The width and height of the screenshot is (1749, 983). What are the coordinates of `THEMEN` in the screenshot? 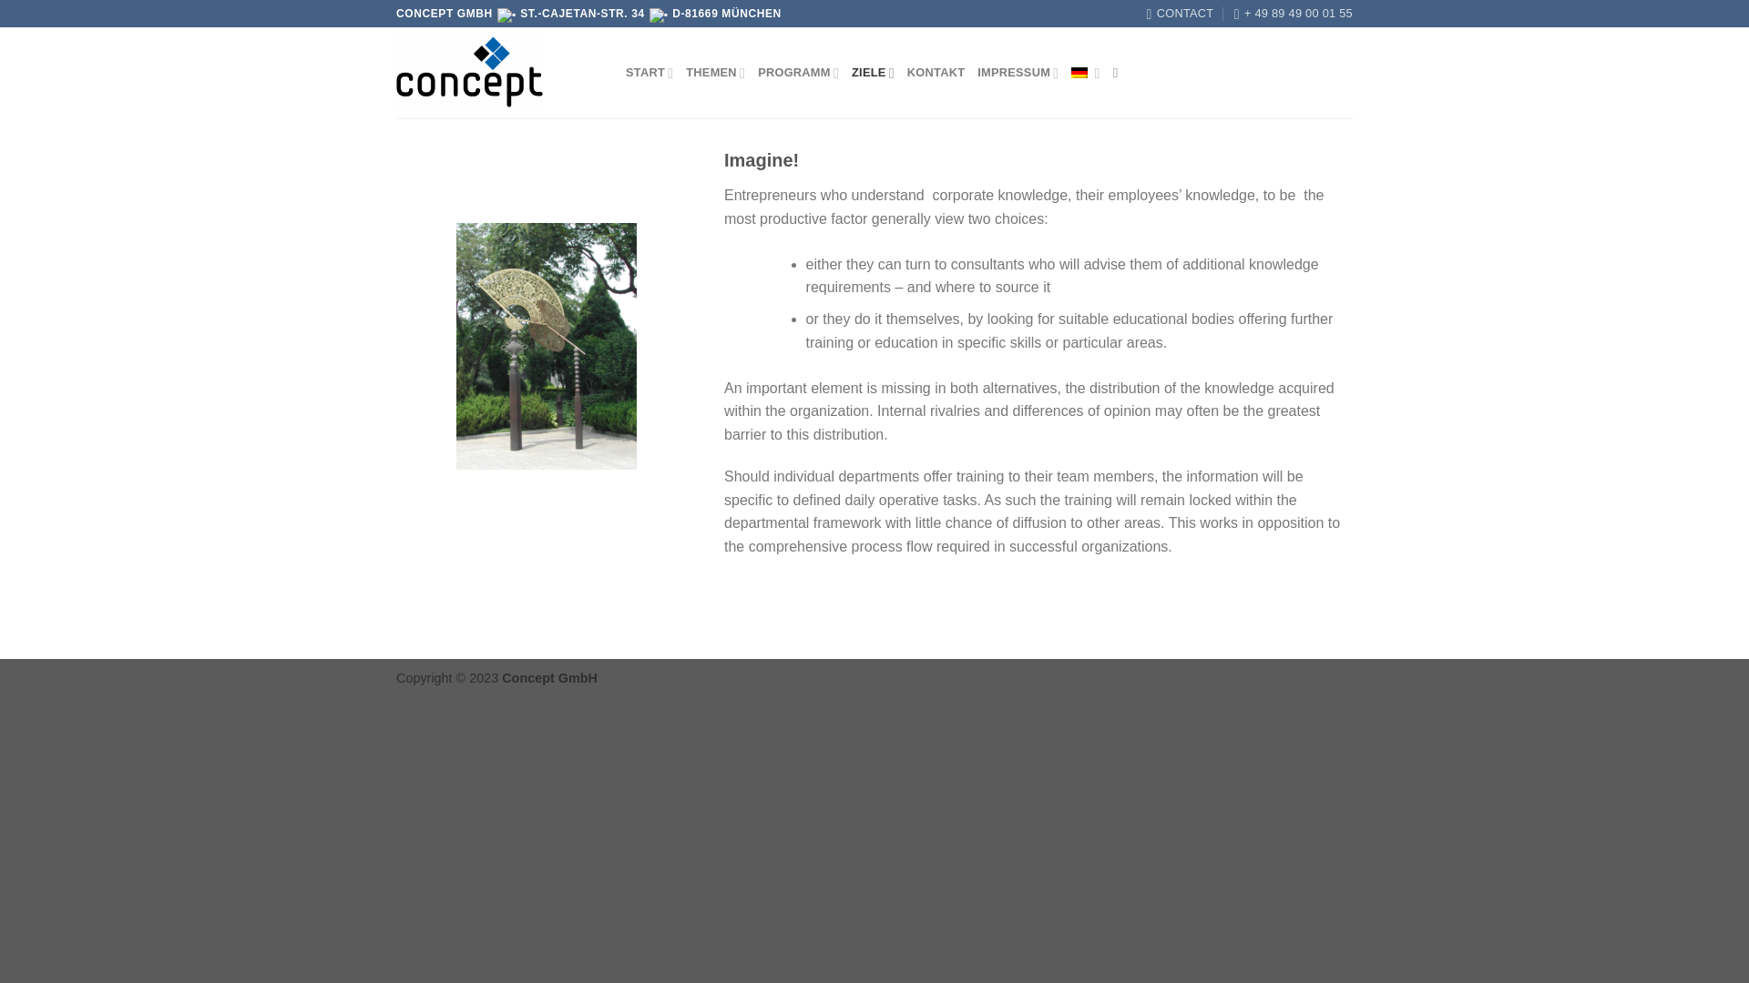 It's located at (714, 73).